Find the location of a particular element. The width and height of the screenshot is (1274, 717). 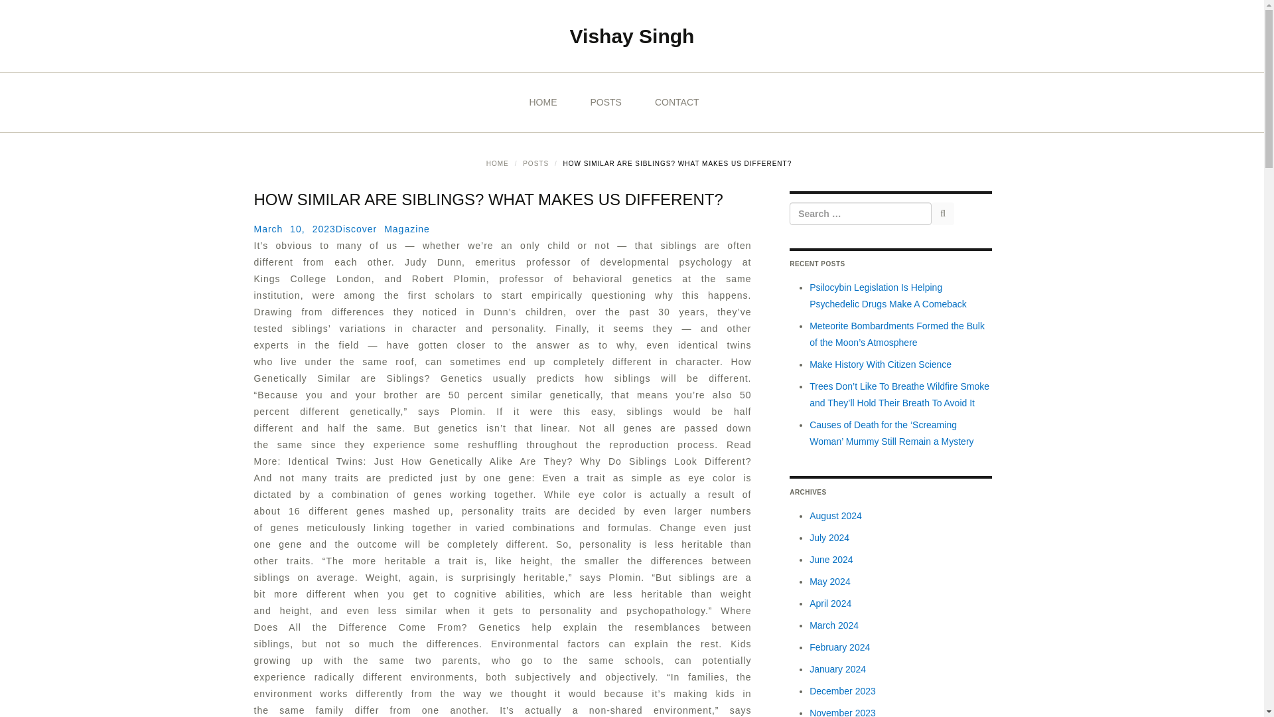

POSTS is located at coordinates (605, 102).